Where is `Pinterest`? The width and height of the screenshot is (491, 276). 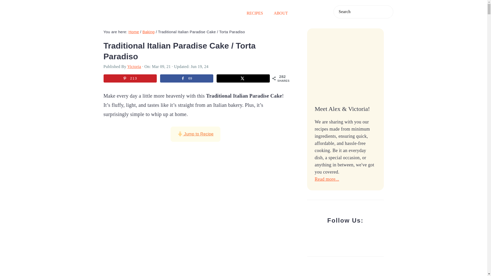 Pinterest is located at coordinates (315, 13).